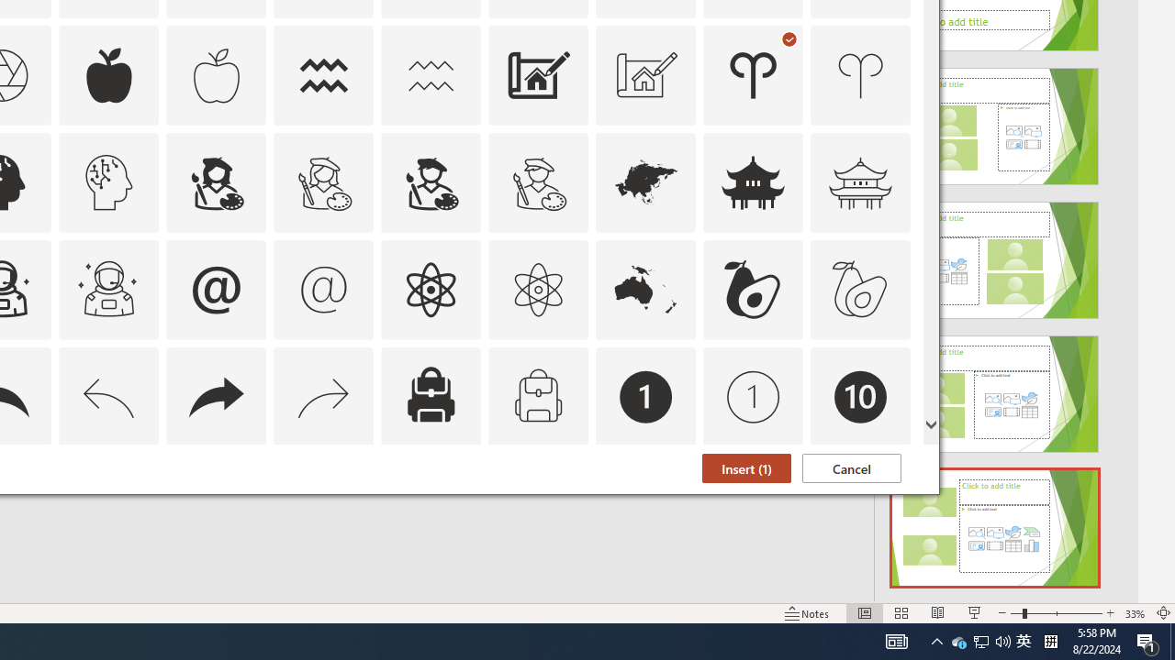 The height and width of the screenshot is (660, 1175). What do you see at coordinates (861, 396) in the screenshot?
I see `AutomationID: Icons_Badge10` at bounding box center [861, 396].